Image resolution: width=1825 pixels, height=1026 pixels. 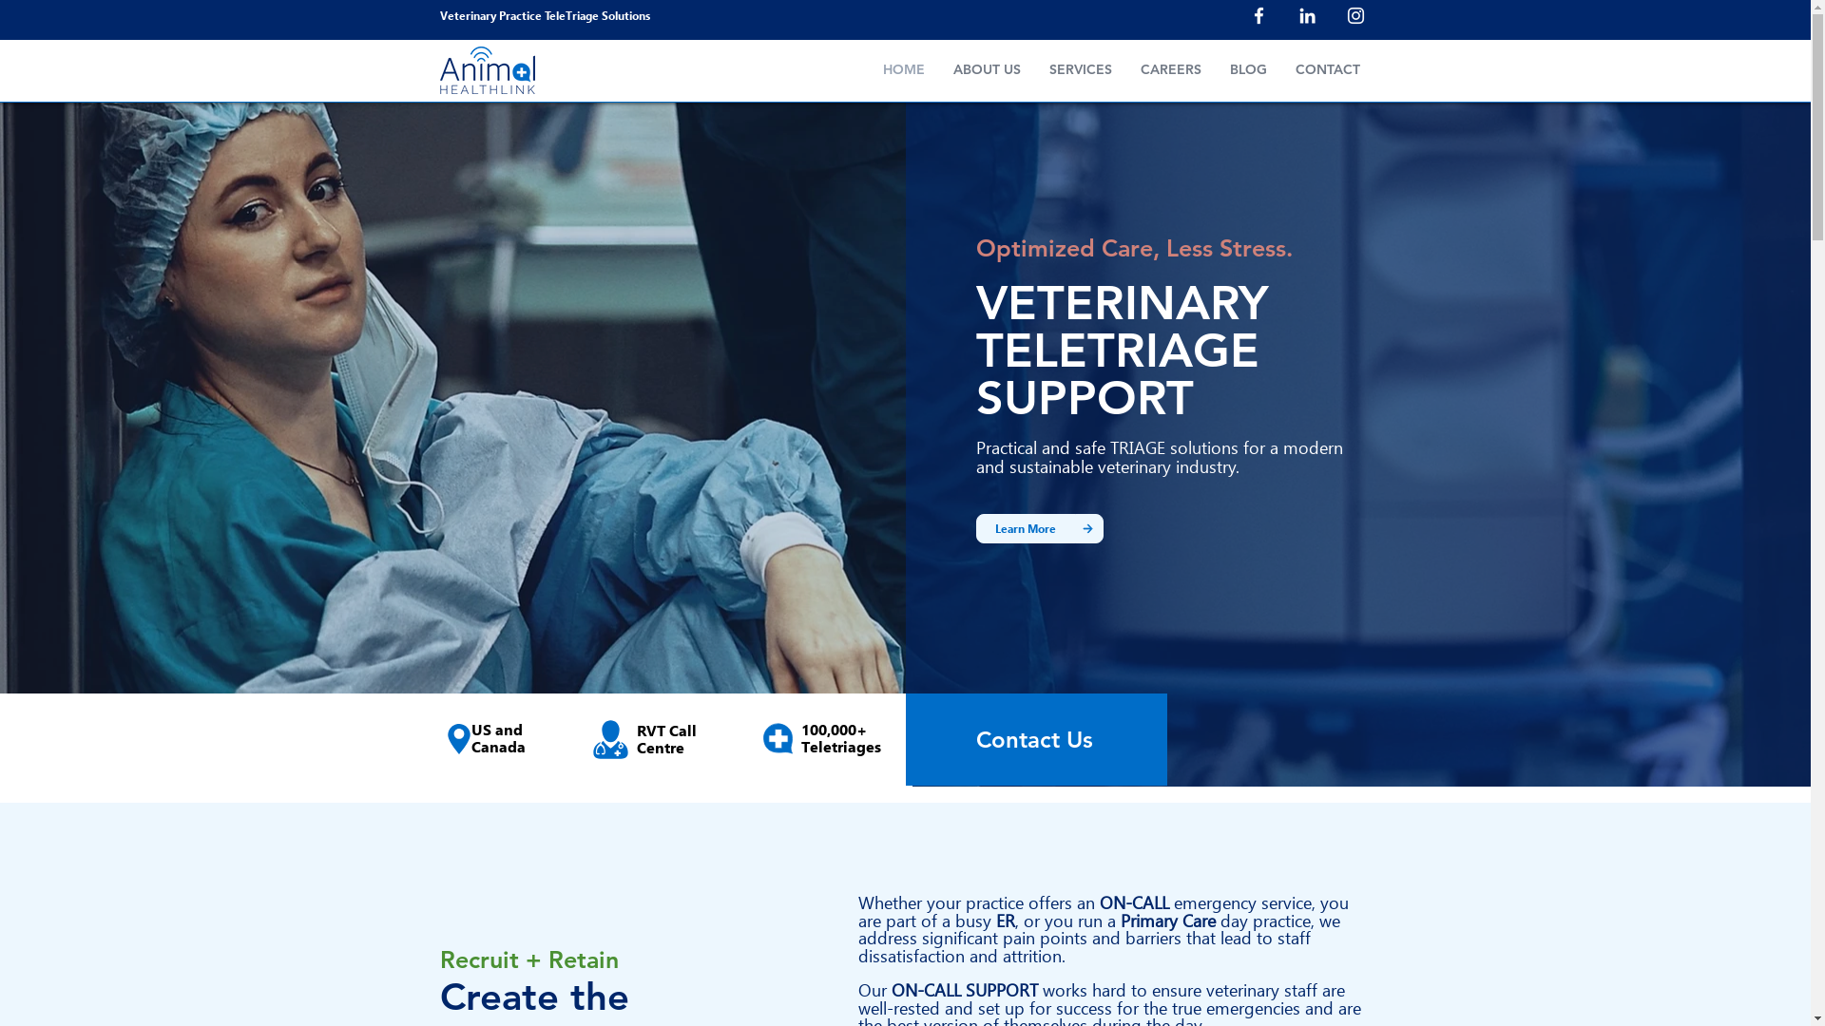 What do you see at coordinates (1025, 528) in the screenshot?
I see `Learn More` at bounding box center [1025, 528].